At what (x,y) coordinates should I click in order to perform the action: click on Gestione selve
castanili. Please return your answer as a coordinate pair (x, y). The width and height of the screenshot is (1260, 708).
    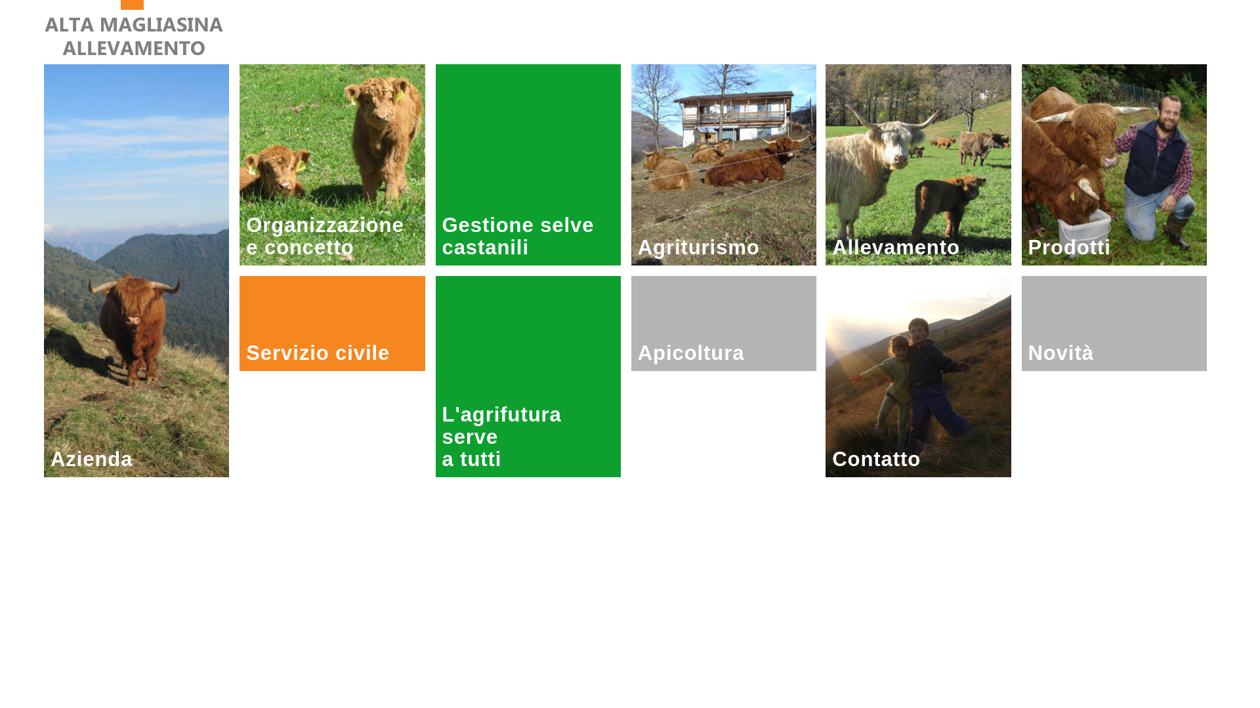
    Looking at the image, I should click on (528, 165).